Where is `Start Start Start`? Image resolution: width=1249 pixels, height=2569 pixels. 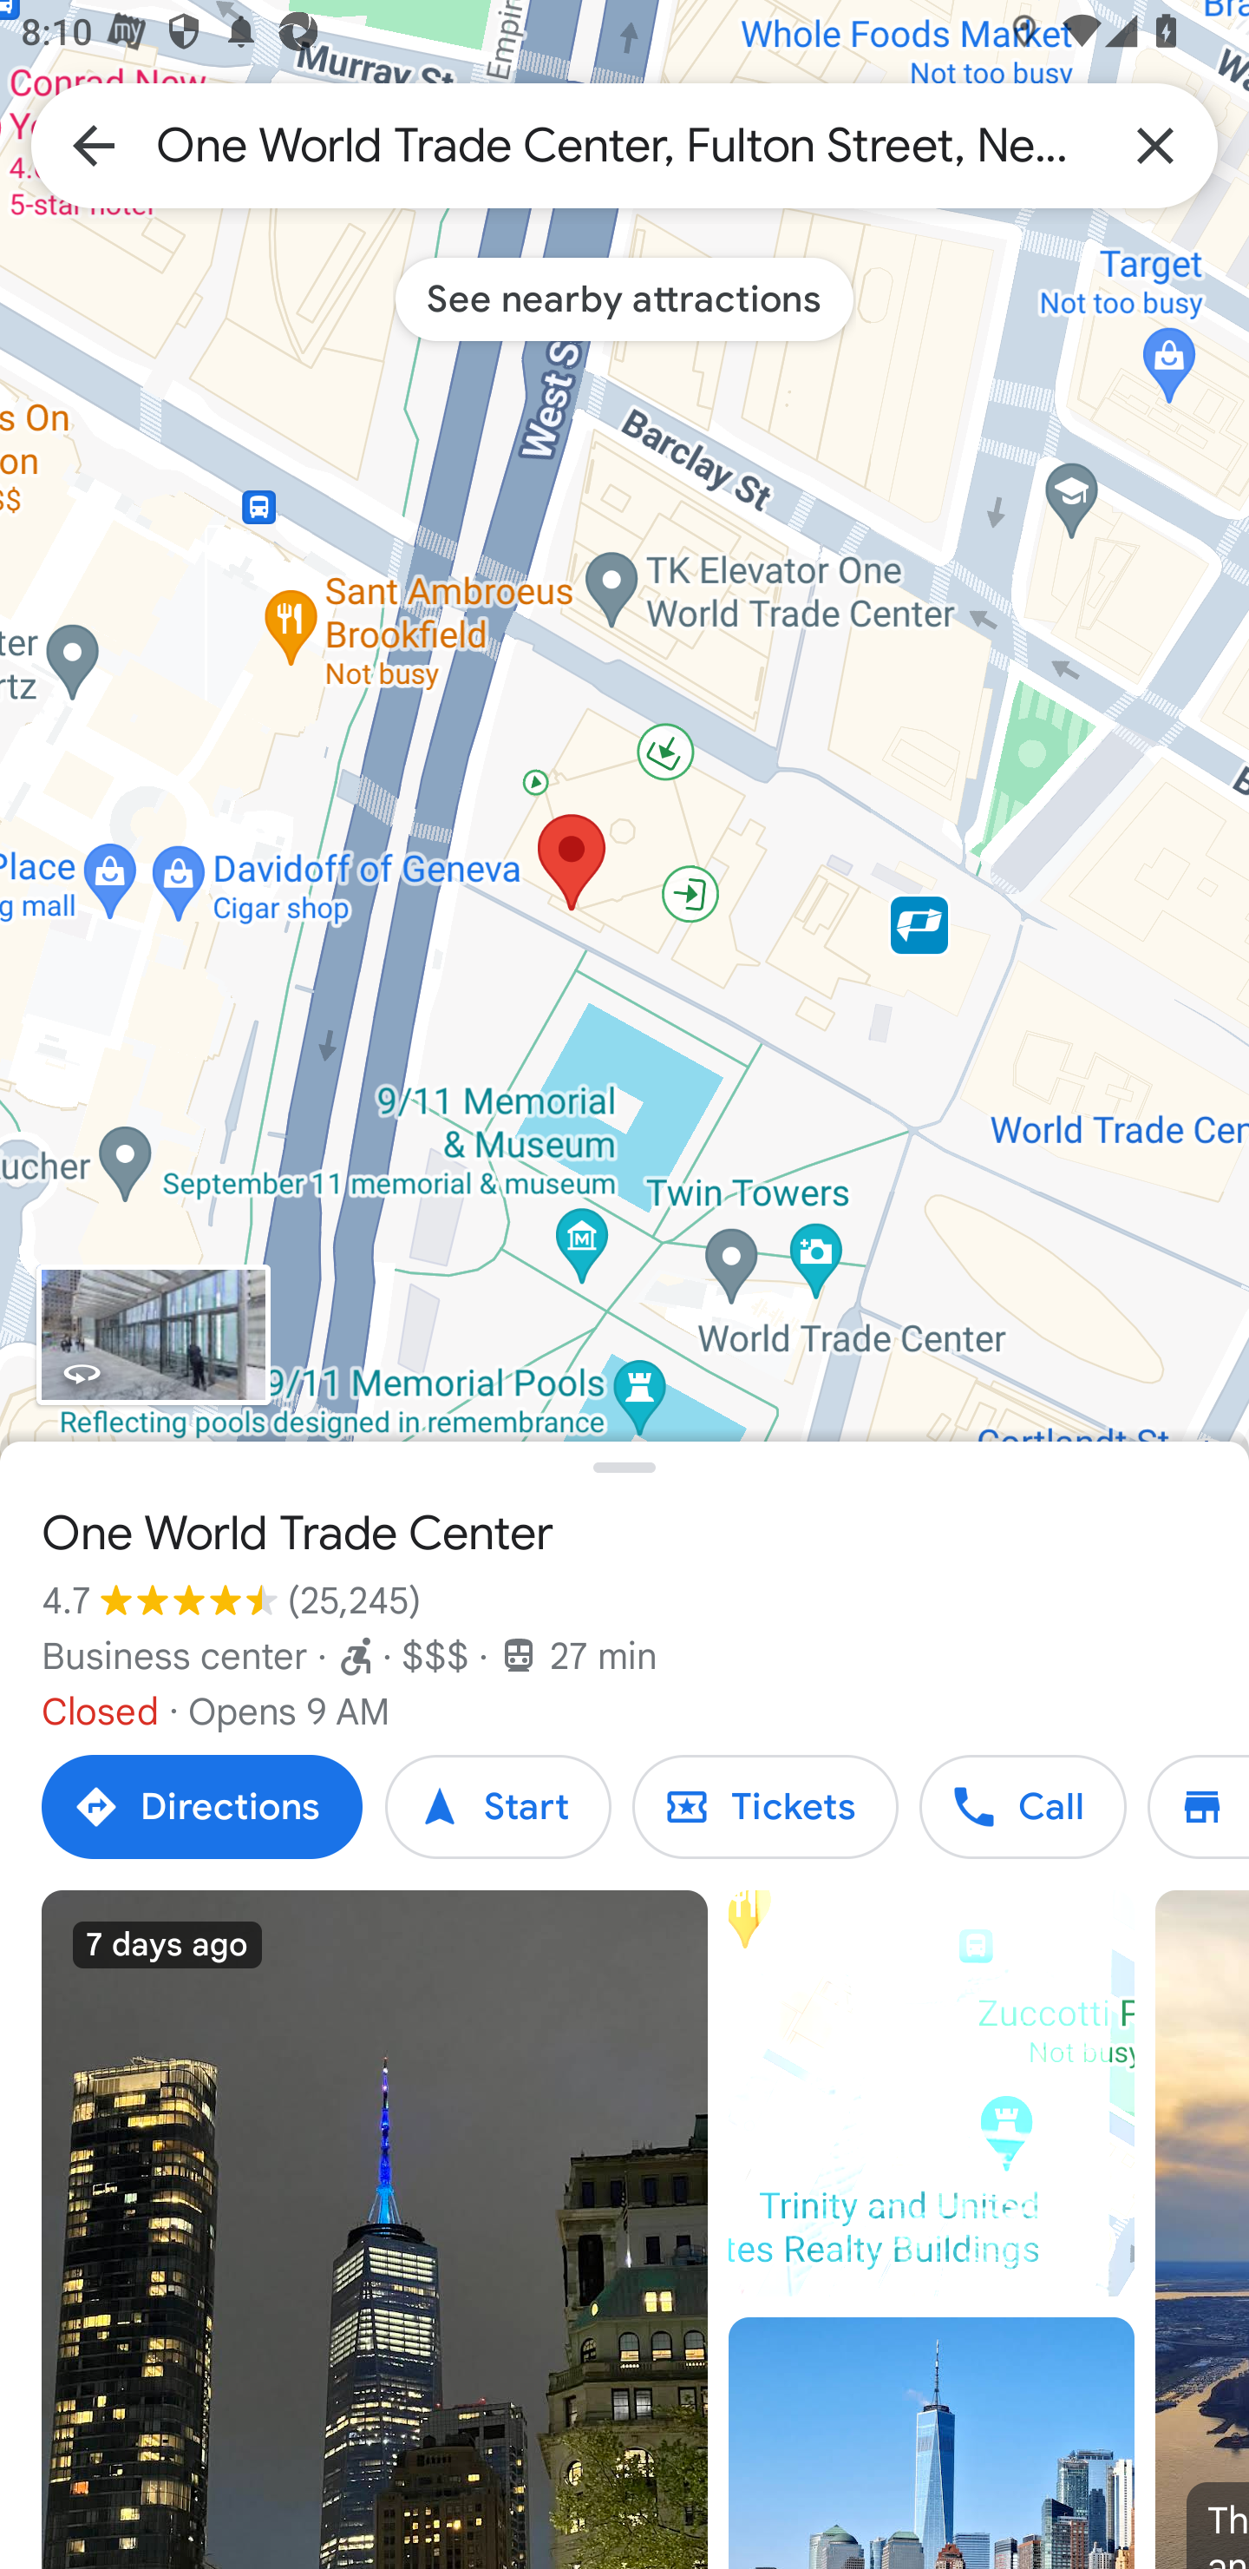
Start Start Start is located at coordinates (498, 1807).